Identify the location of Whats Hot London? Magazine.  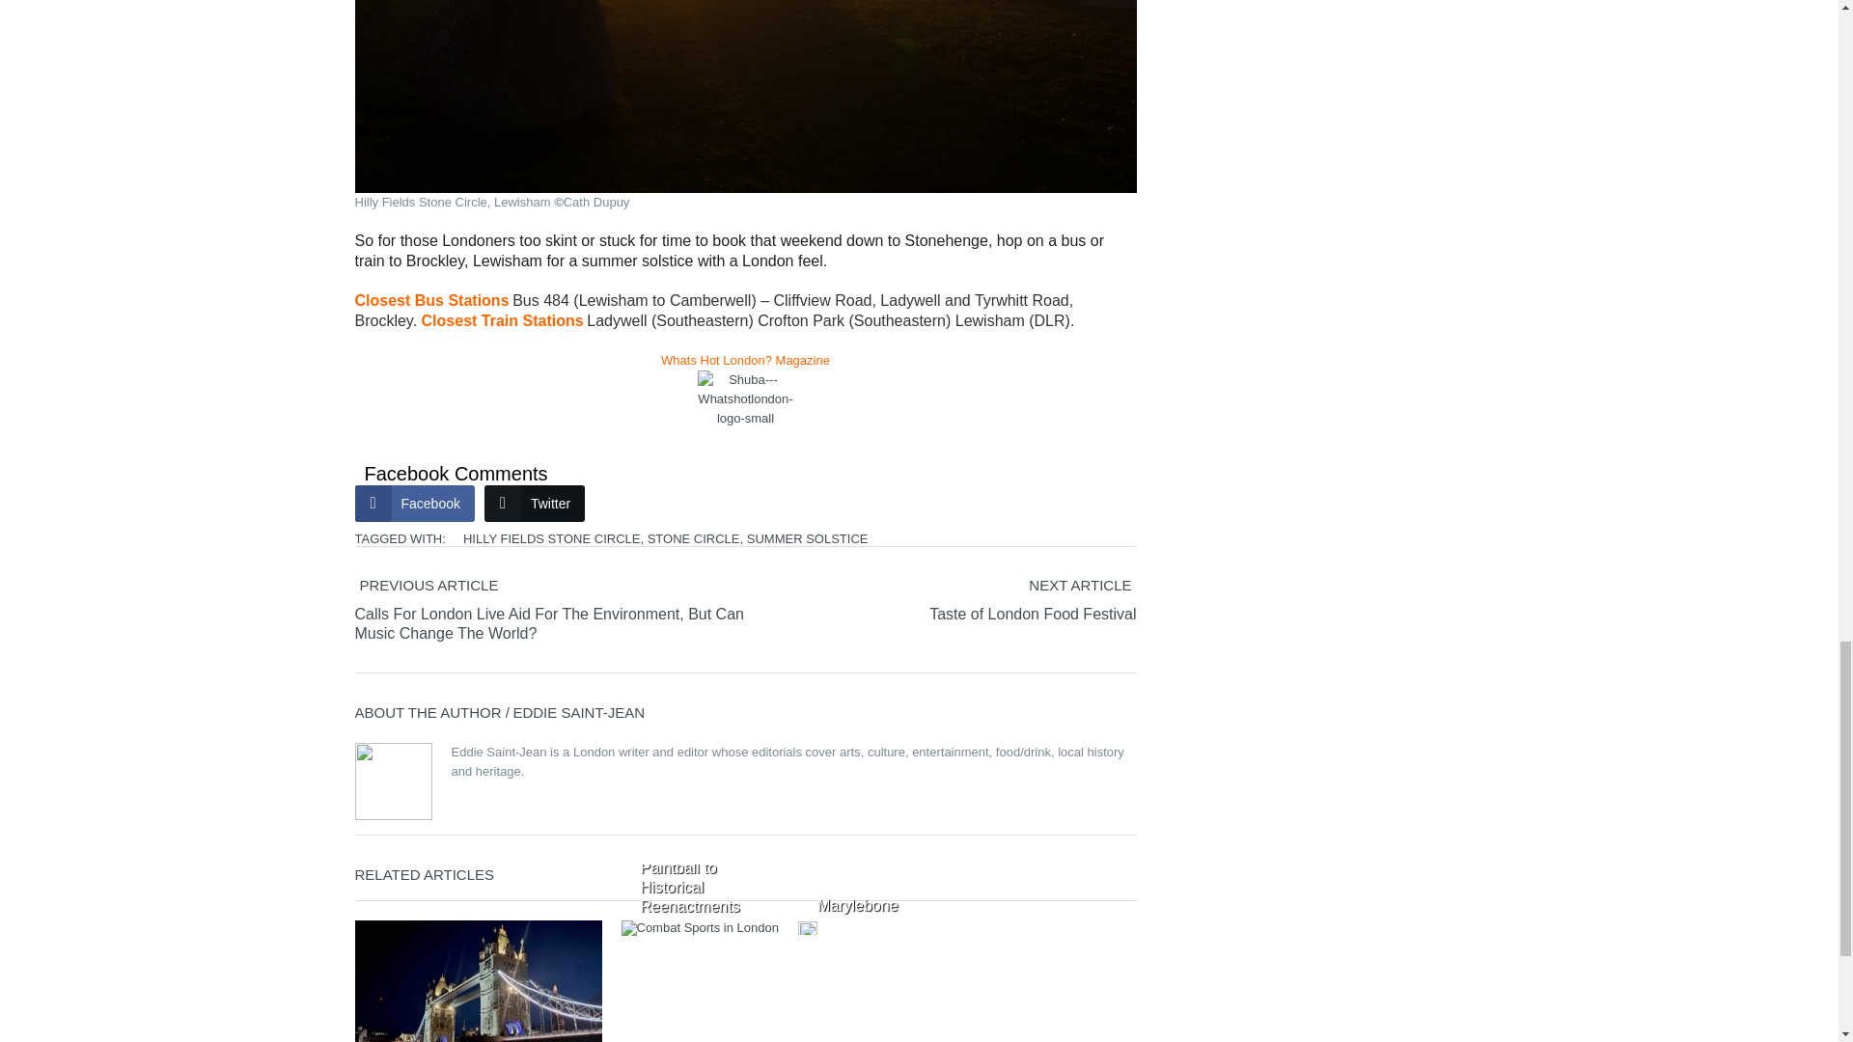
(745, 361).